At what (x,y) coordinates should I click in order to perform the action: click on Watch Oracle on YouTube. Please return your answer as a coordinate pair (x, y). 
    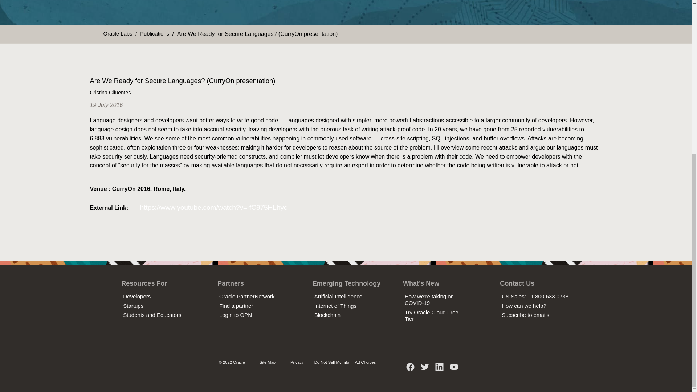
    Looking at the image, I should click on (454, 369).